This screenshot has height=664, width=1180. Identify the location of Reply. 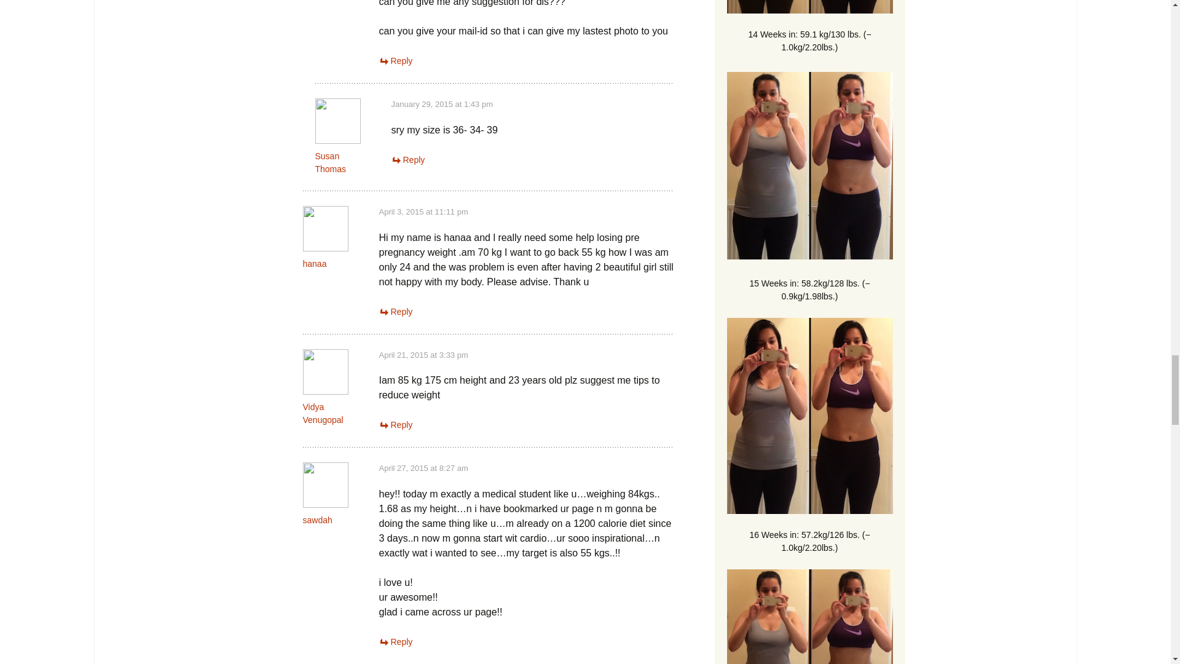
(395, 311).